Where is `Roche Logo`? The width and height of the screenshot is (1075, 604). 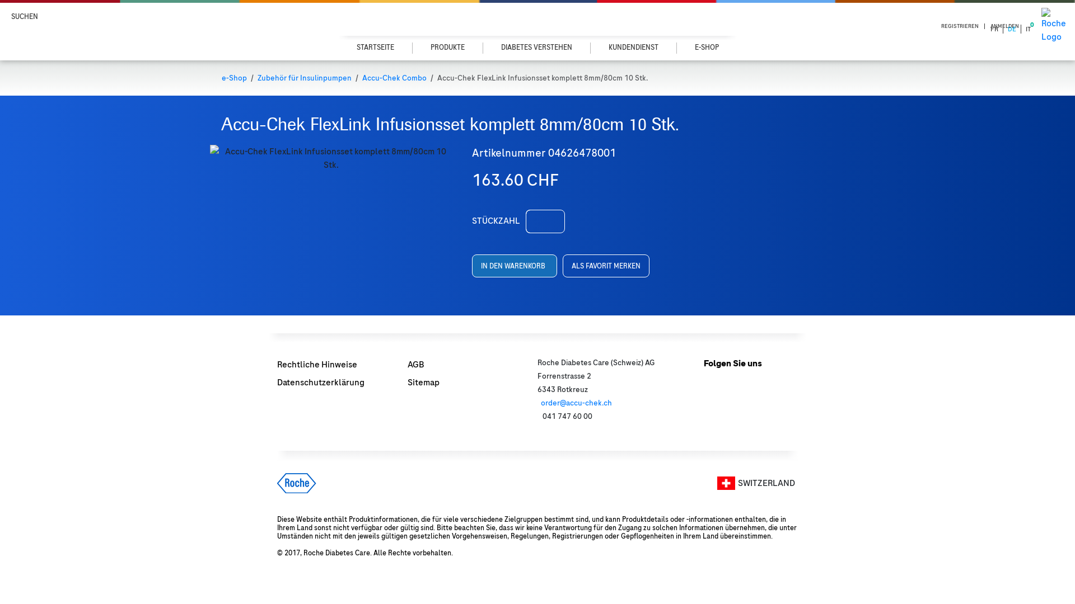 Roche Logo is located at coordinates (1054, 26).